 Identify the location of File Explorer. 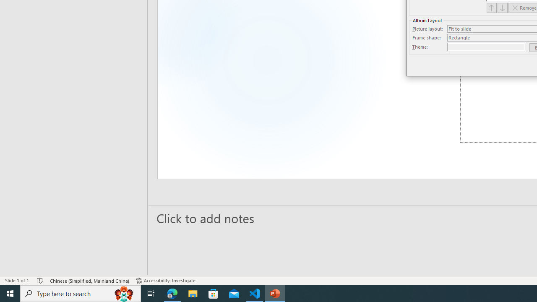
(193, 294).